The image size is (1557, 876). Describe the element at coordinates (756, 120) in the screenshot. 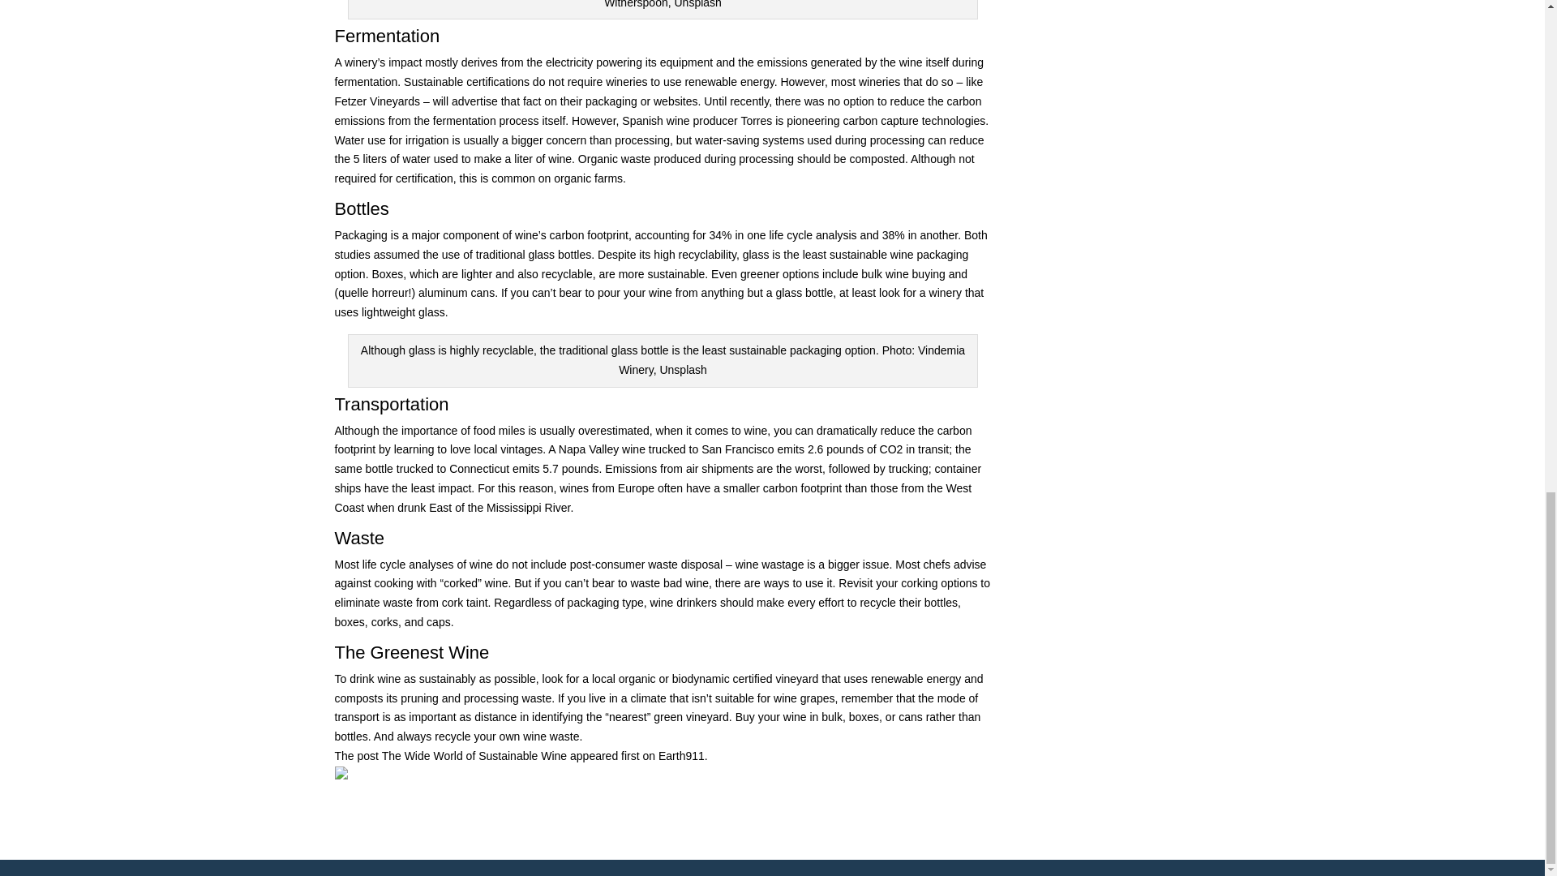

I see `Torres` at that location.